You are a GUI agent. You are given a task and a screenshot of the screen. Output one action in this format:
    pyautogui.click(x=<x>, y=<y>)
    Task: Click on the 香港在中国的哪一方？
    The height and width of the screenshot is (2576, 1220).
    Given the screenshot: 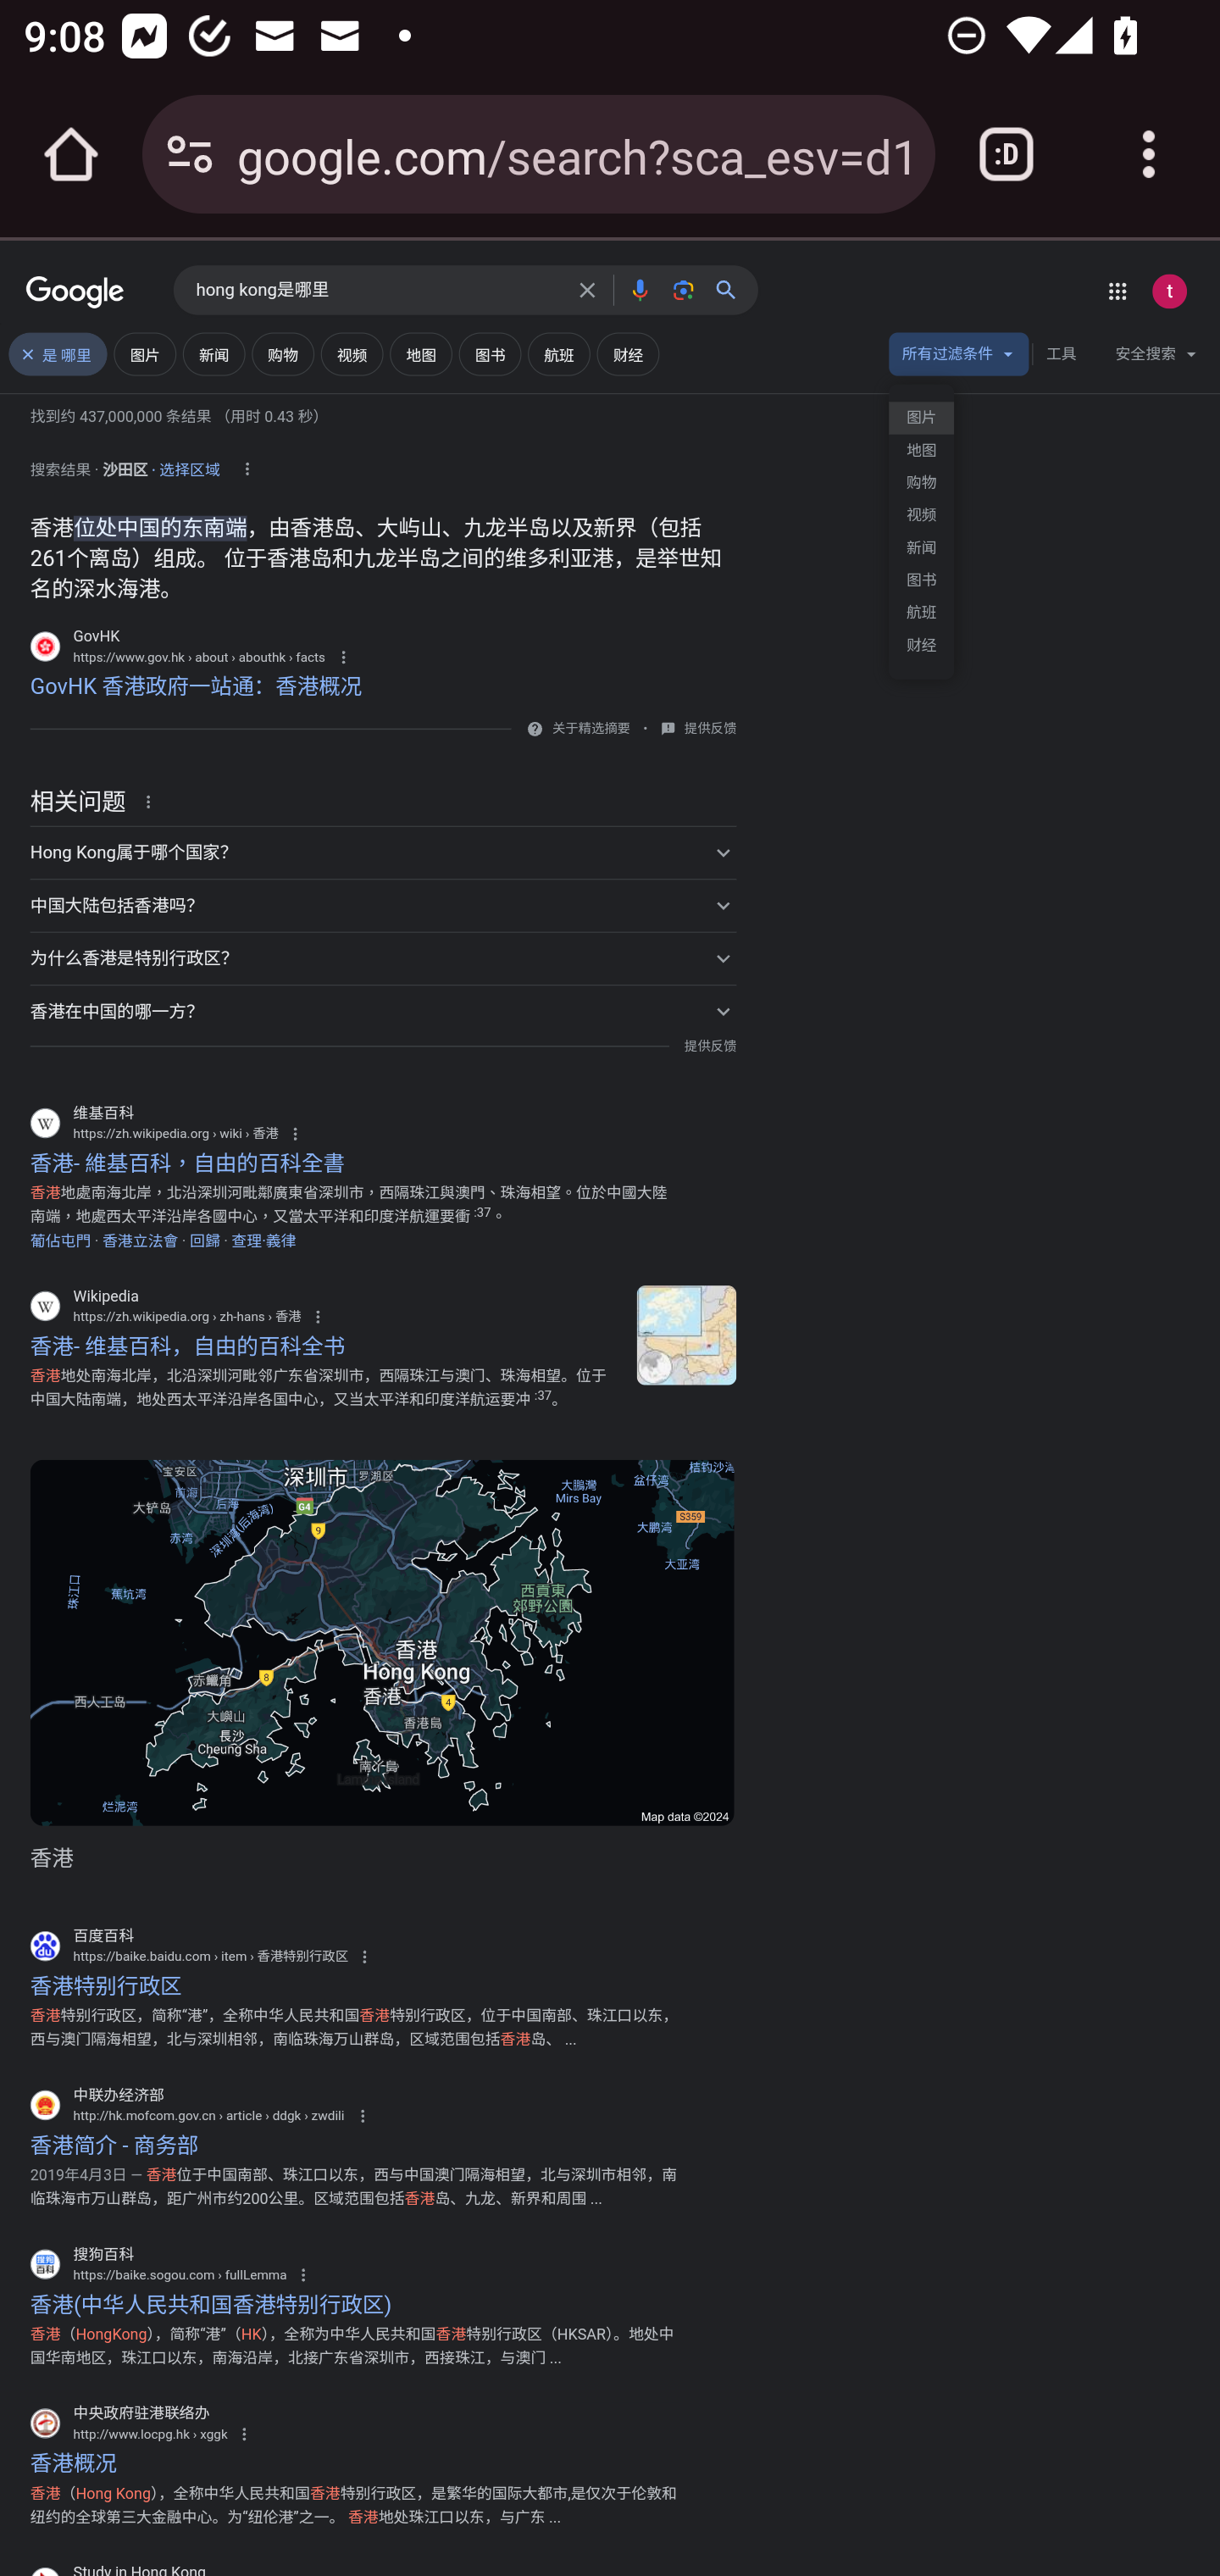 What is the action you would take?
    pyautogui.click(x=382, y=1011)
    